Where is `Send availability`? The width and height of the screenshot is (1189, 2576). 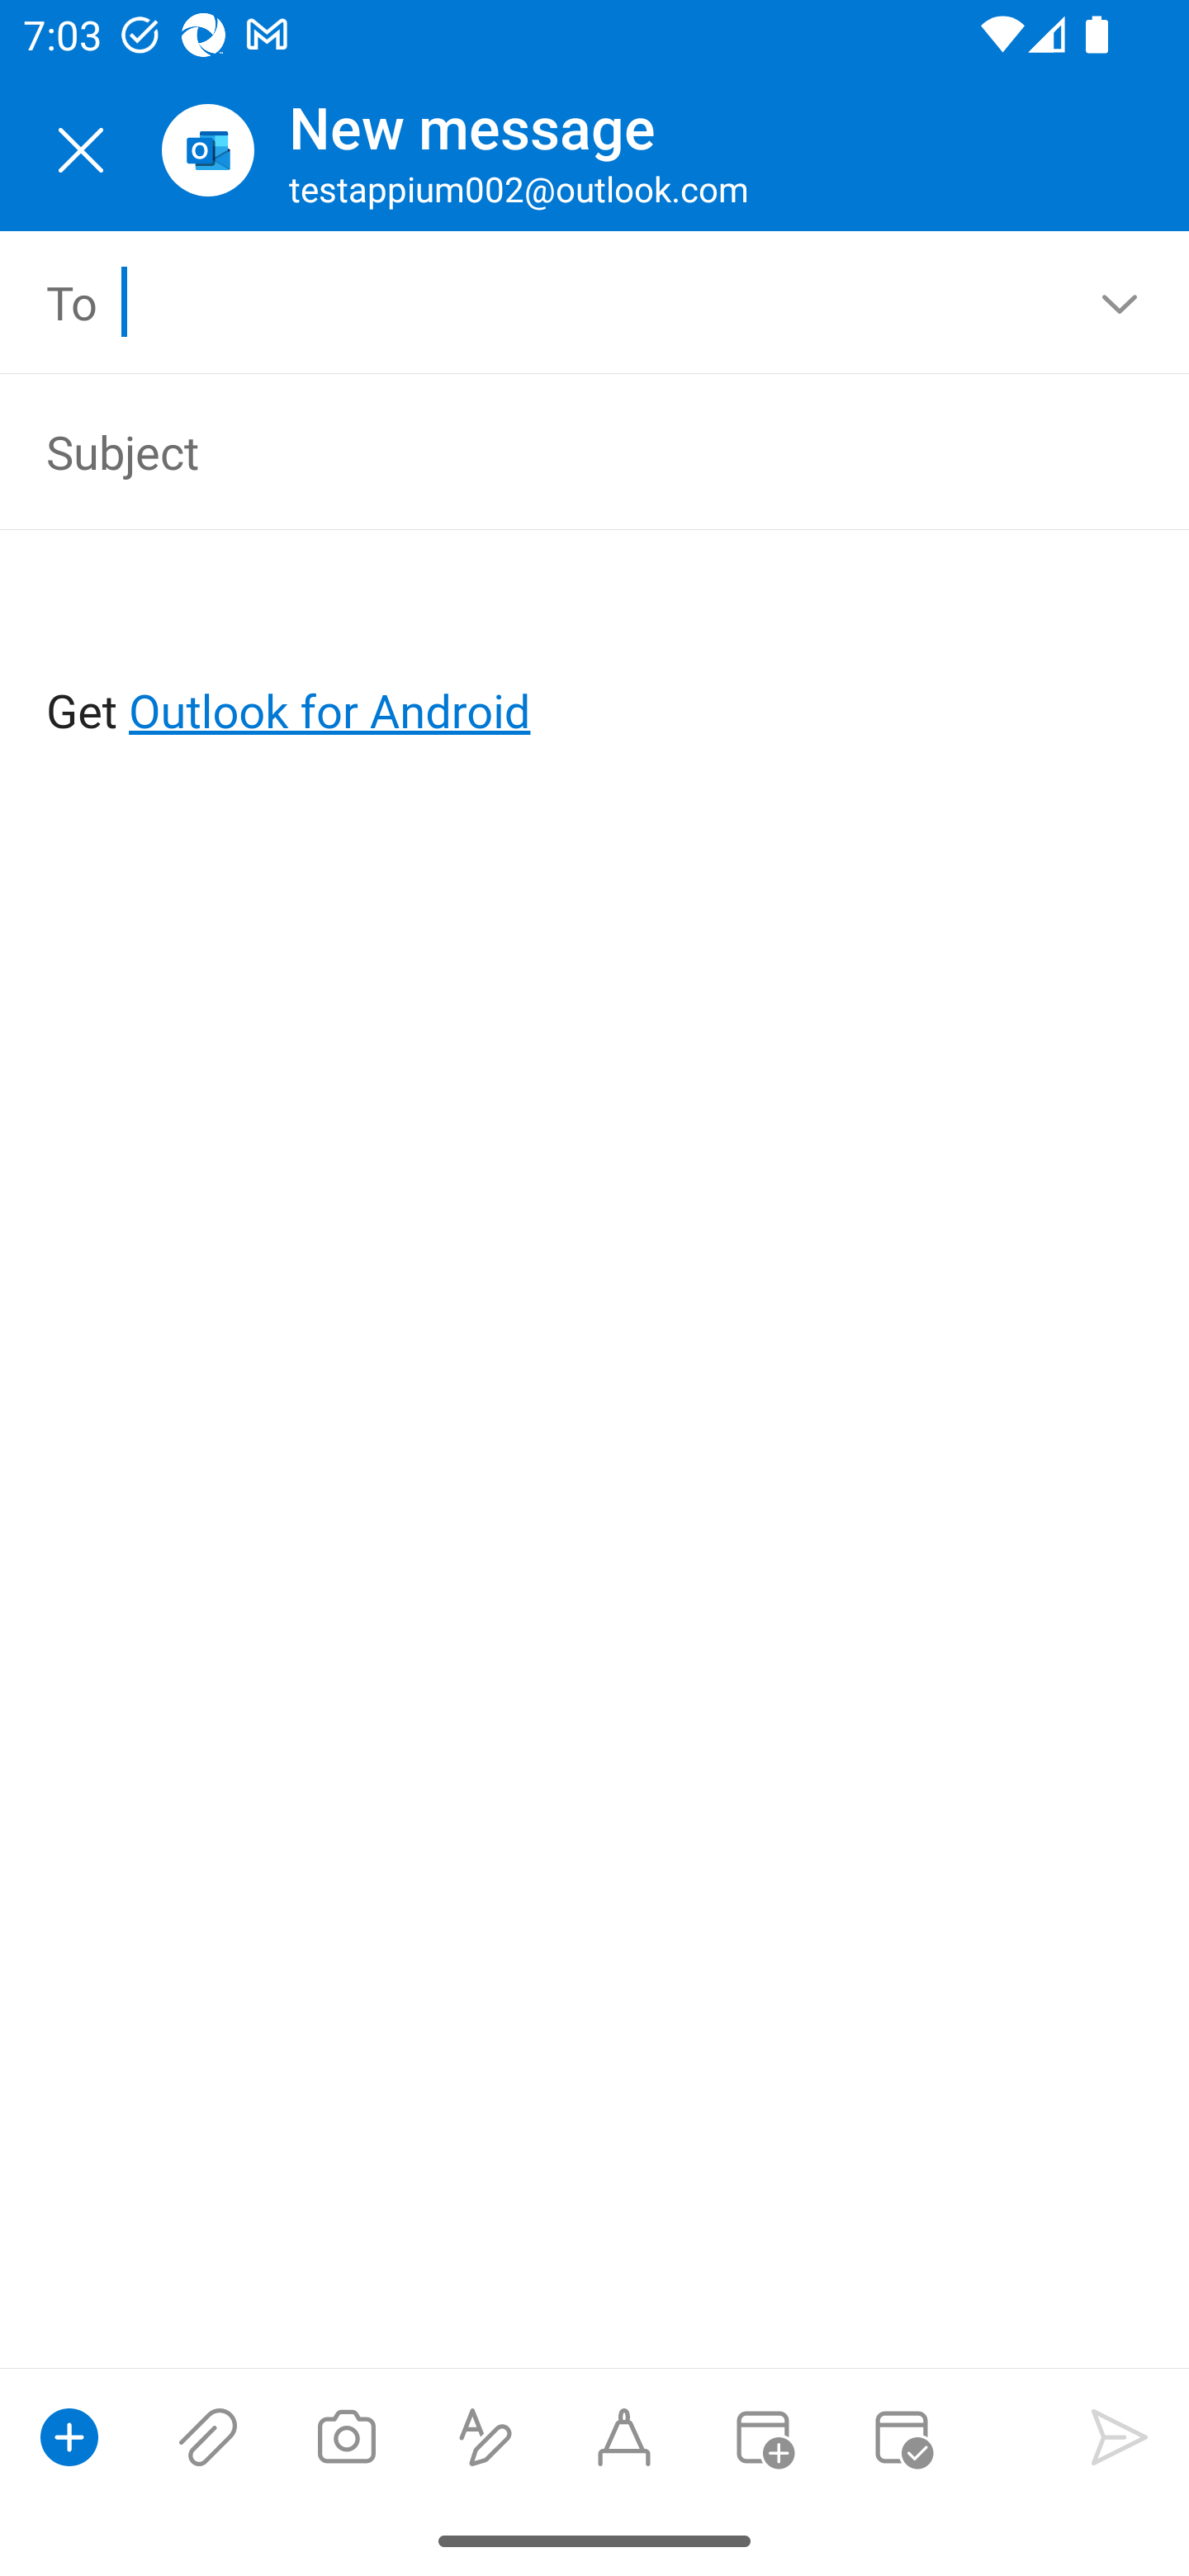 Send availability is located at coordinates (902, 2436).